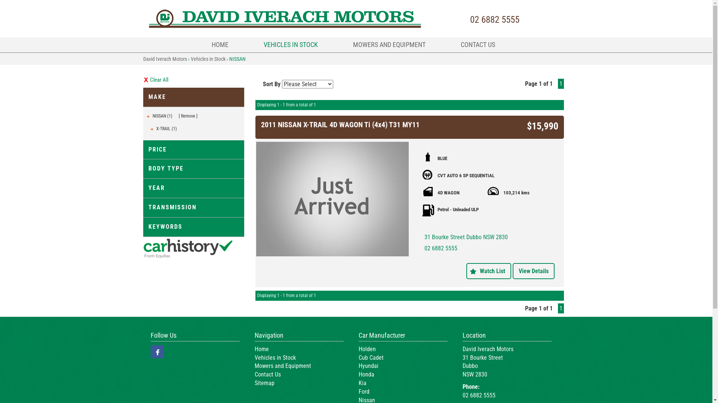  What do you see at coordinates (488, 271) in the screenshot?
I see `Watch List` at bounding box center [488, 271].